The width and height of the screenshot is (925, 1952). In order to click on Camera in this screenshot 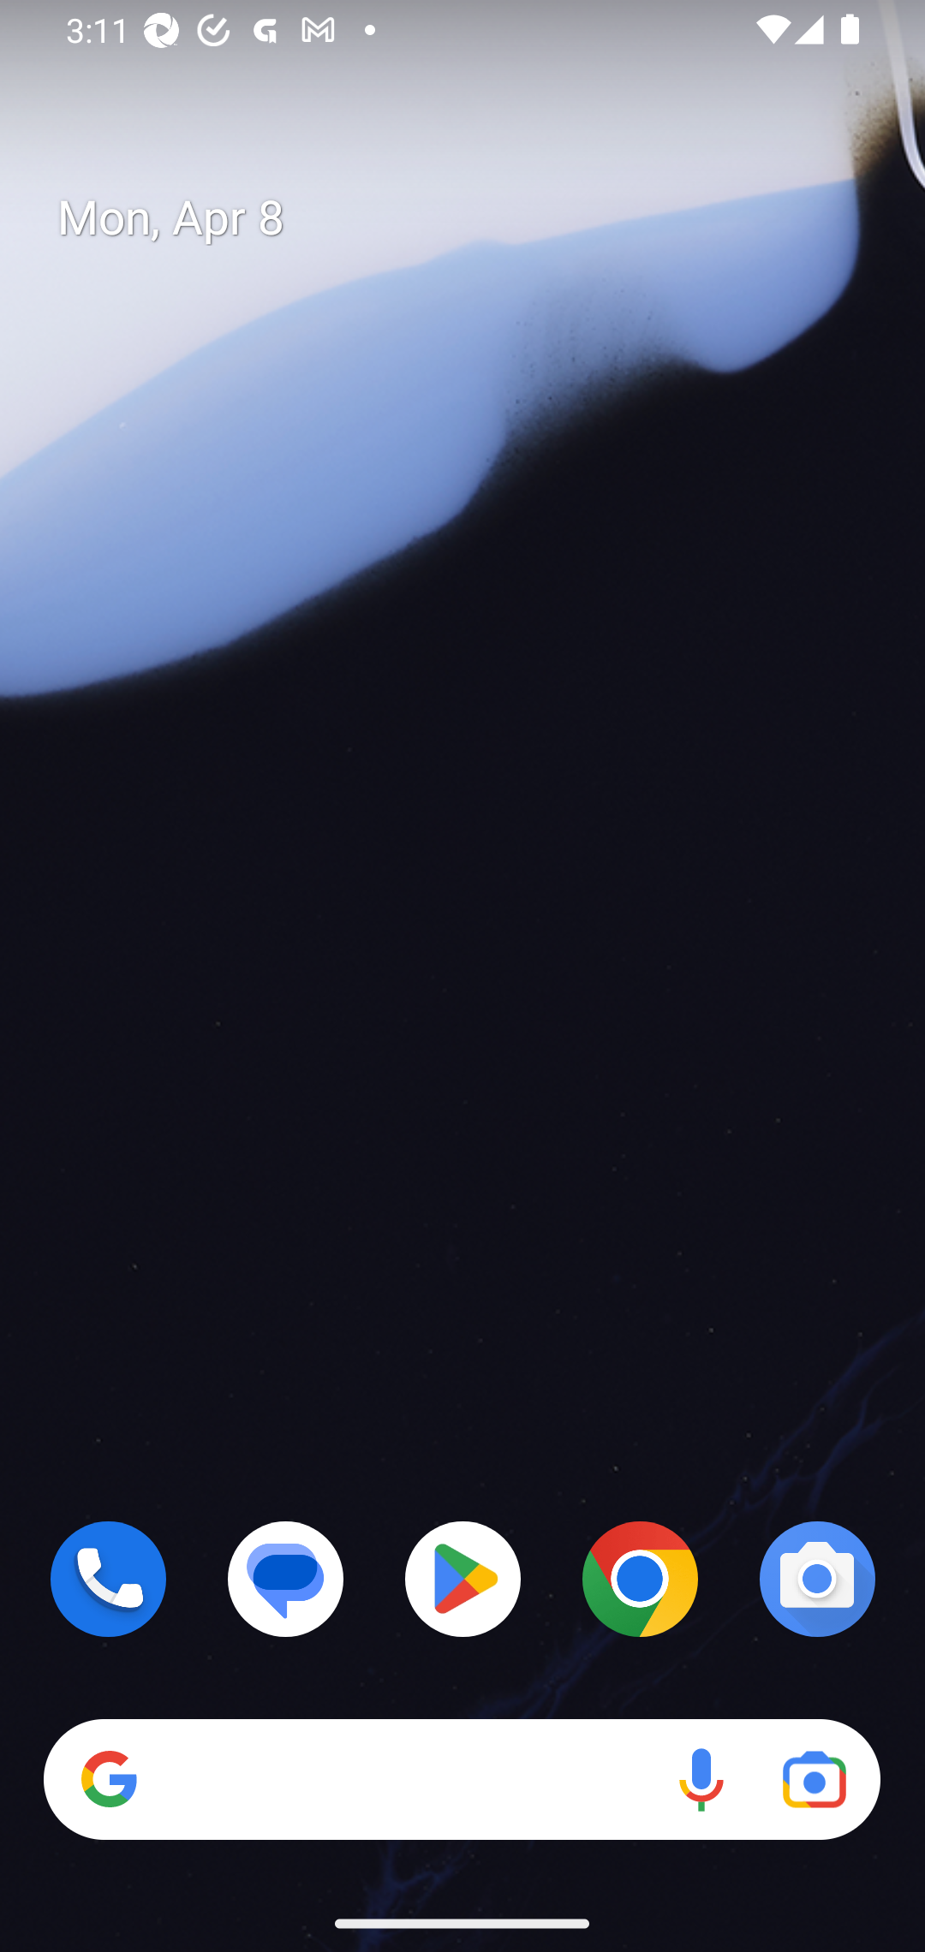, I will do `click(817, 1579)`.